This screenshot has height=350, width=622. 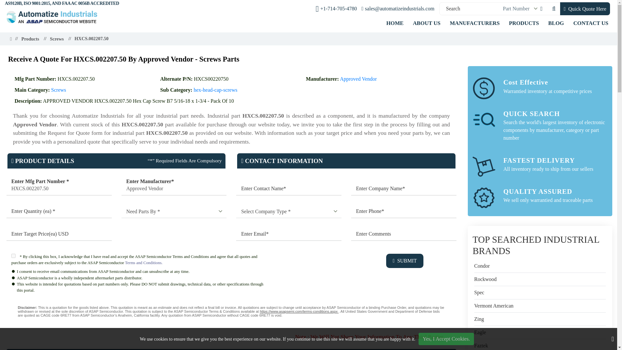 I want to click on HOME, so click(x=395, y=23).